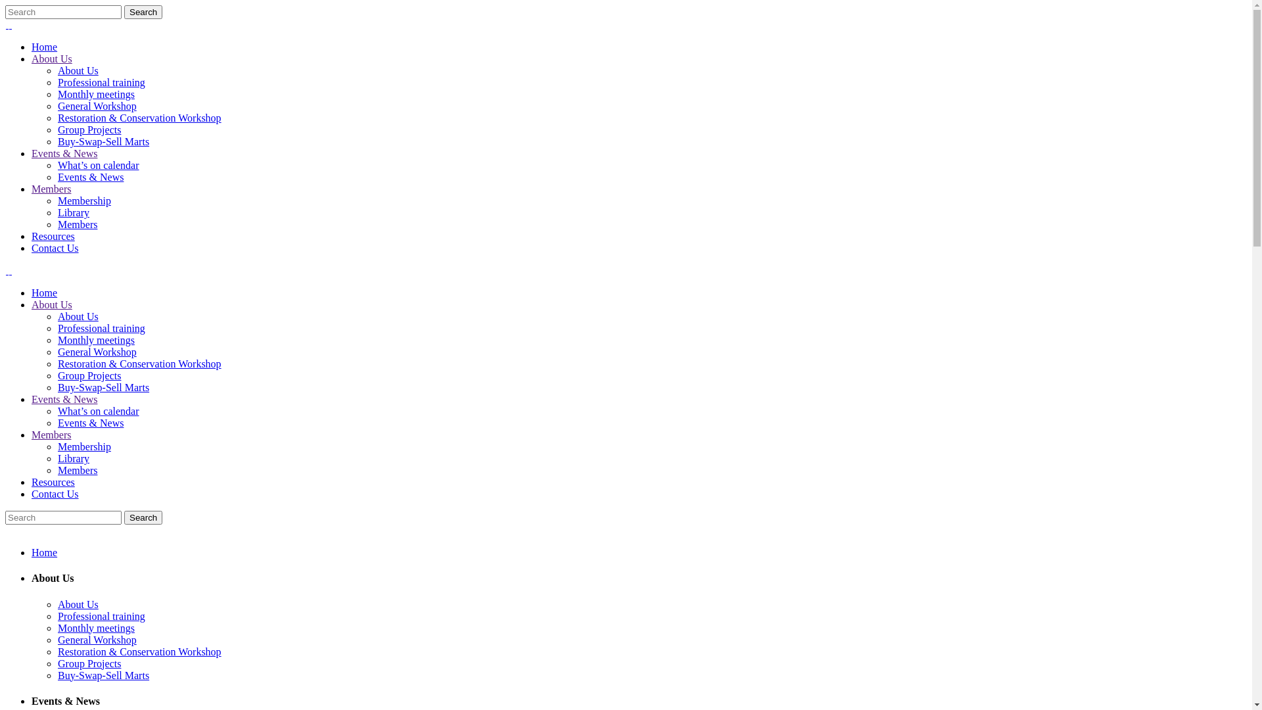 The width and height of the screenshot is (1262, 710). What do you see at coordinates (64, 400) in the screenshot?
I see `Events & News` at bounding box center [64, 400].